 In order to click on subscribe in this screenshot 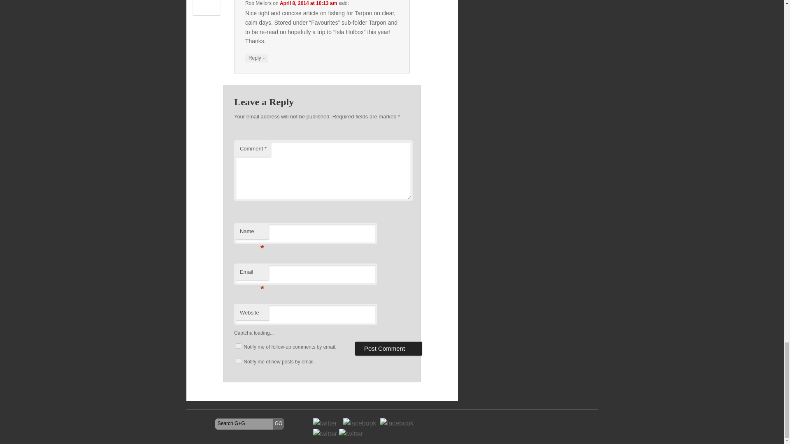, I will do `click(238, 361)`.